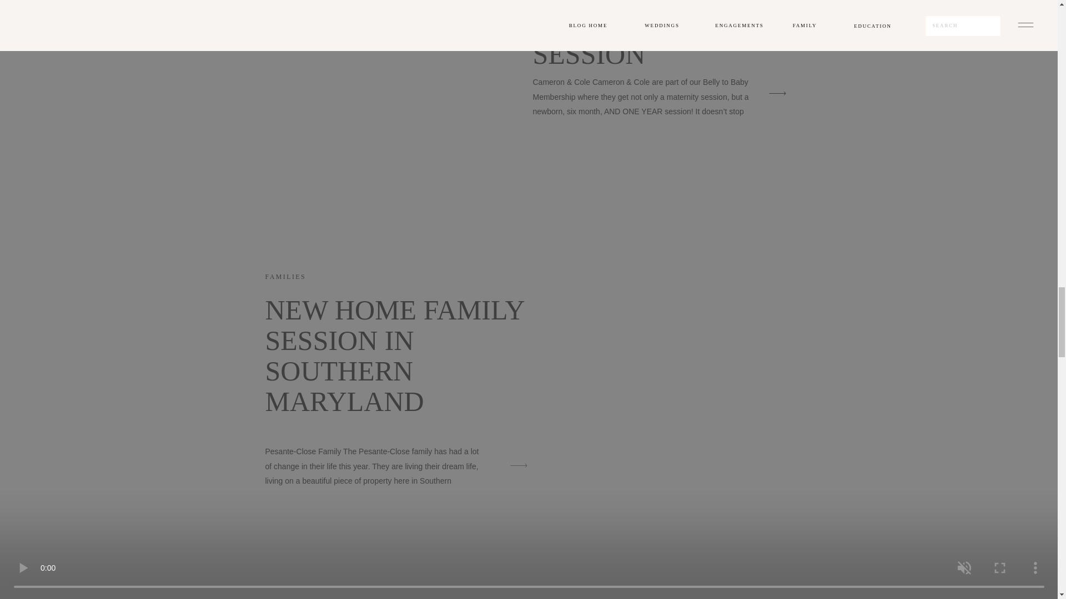 The width and height of the screenshot is (1066, 599). Describe the element at coordinates (374, 587) in the screenshot. I see `Fall Jubilee Farm Wedding` at that location.